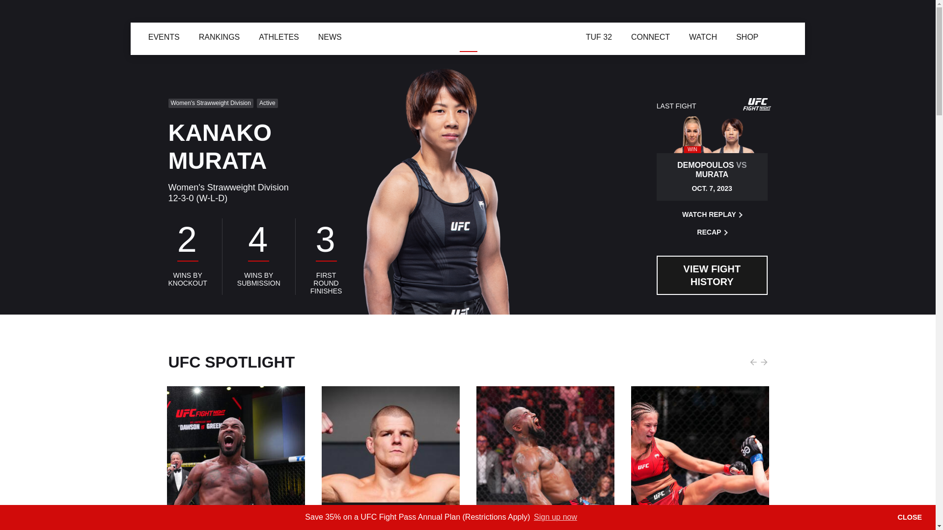 The width and height of the screenshot is (943, 530). What do you see at coordinates (592, 446) in the screenshot?
I see `License UFC Video Content` at bounding box center [592, 446].